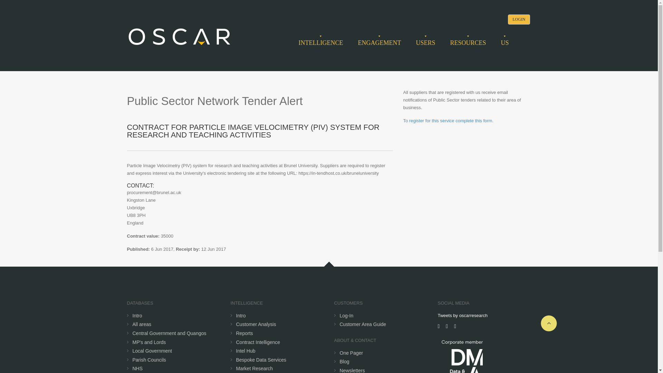 This screenshot has height=373, width=663. I want to click on MP's and Lords, so click(149, 342).